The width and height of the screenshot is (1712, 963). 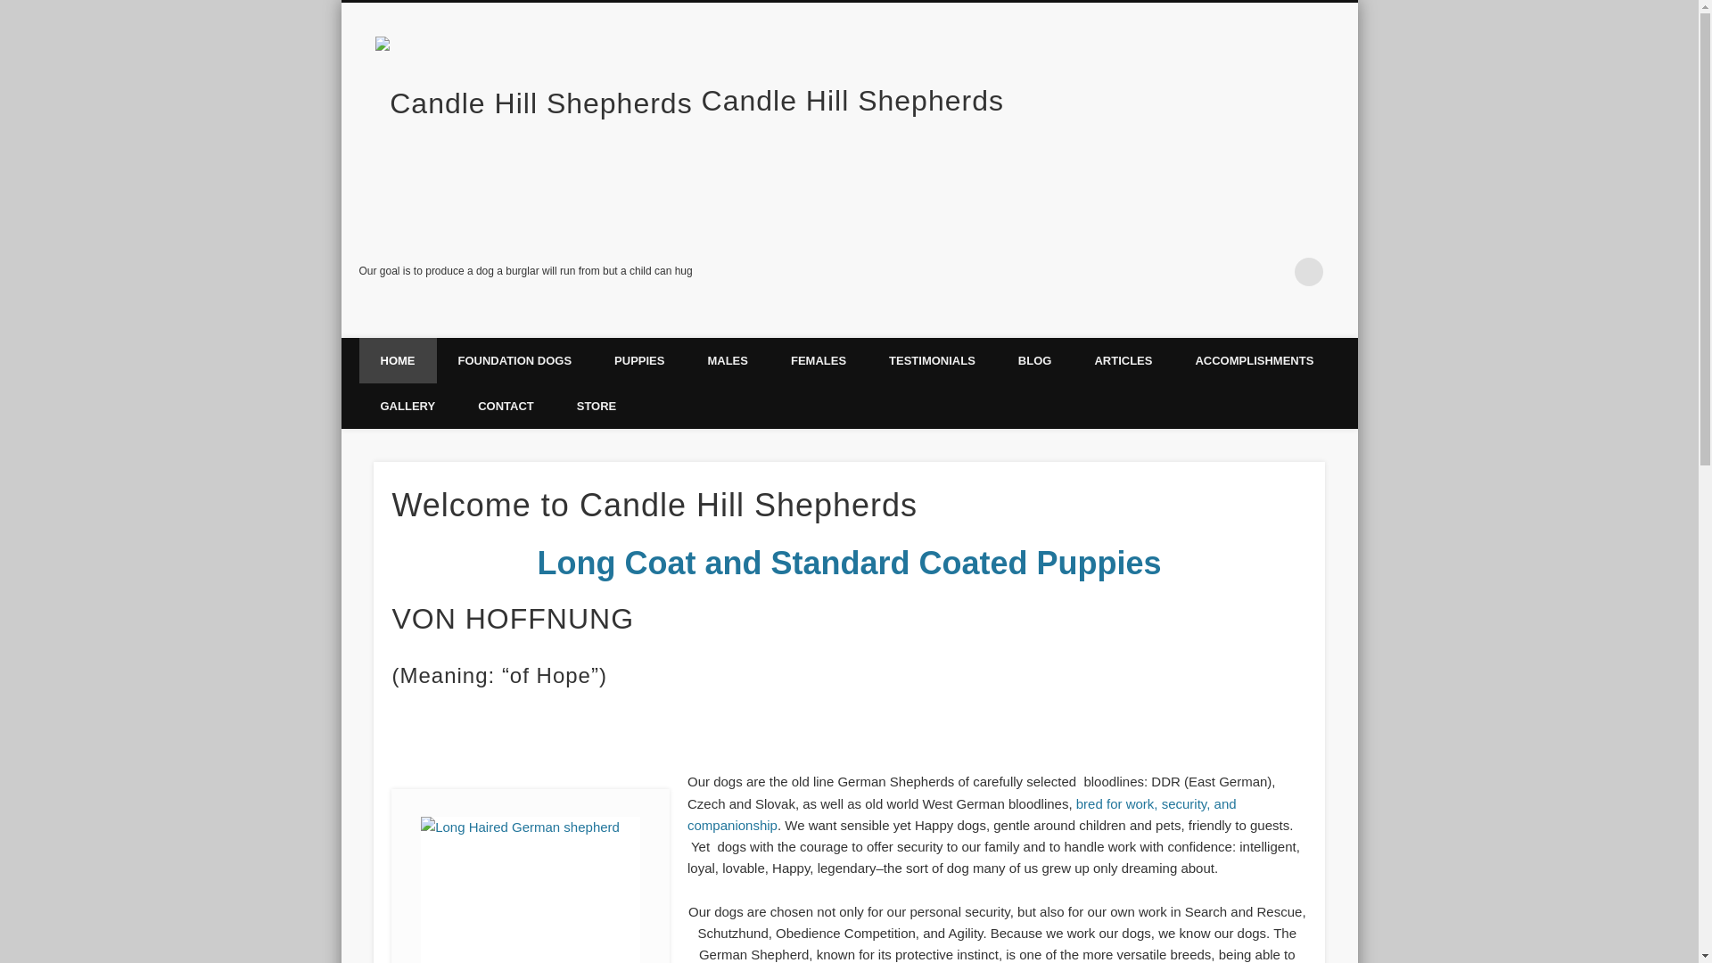 I want to click on FEMALES, so click(x=819, y=360).